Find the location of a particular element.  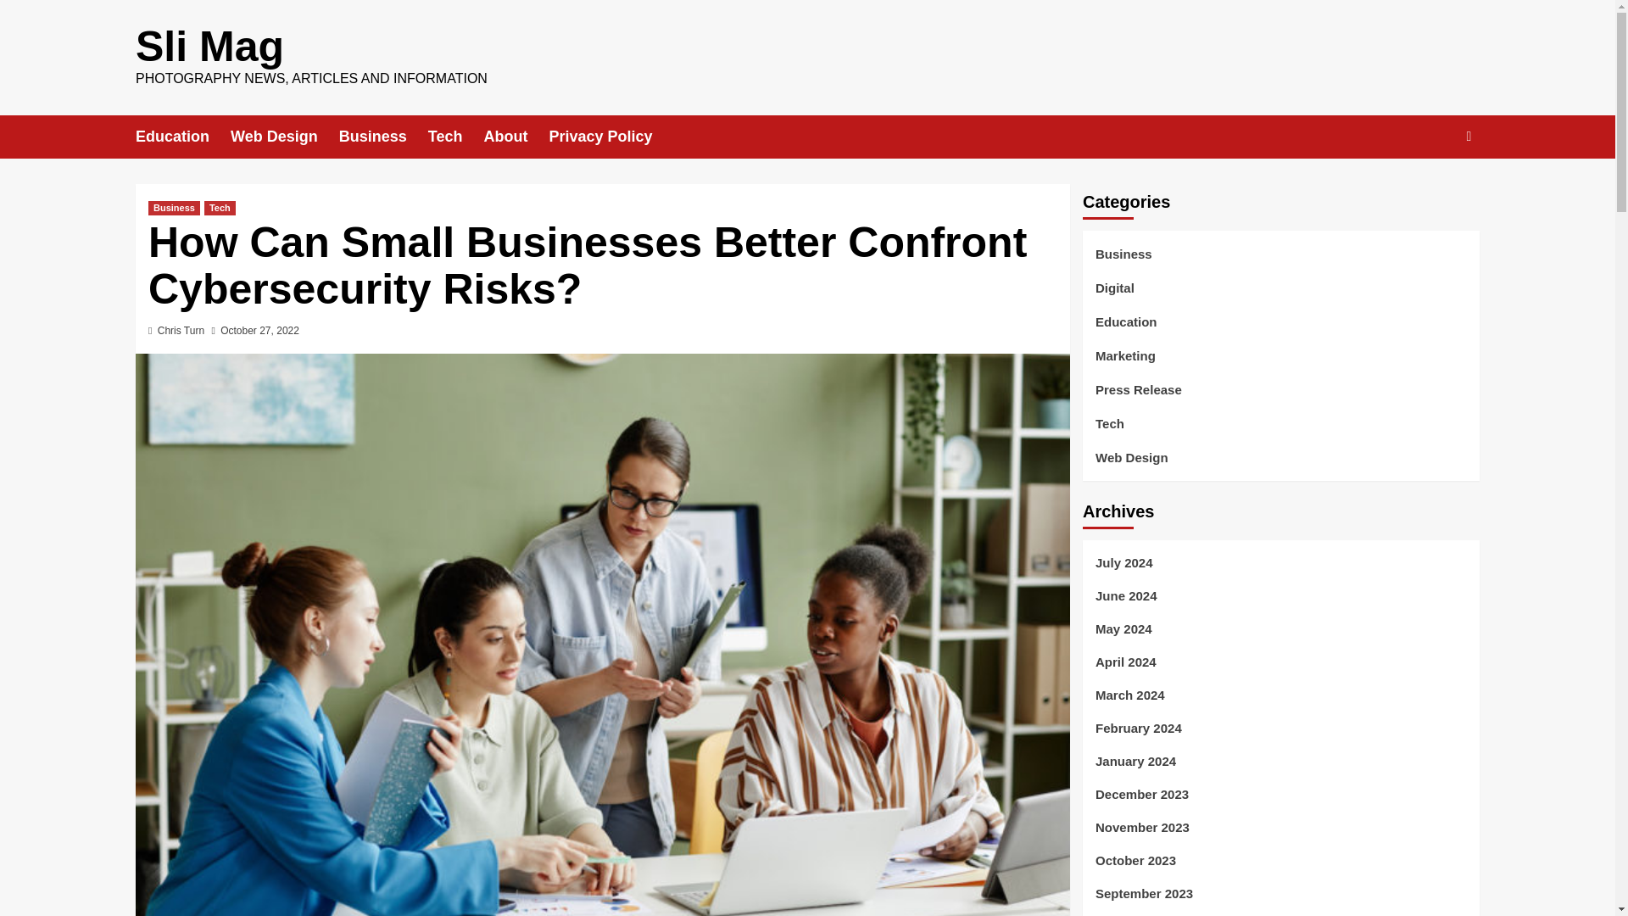

Search is located at coordinates (1430, 188).